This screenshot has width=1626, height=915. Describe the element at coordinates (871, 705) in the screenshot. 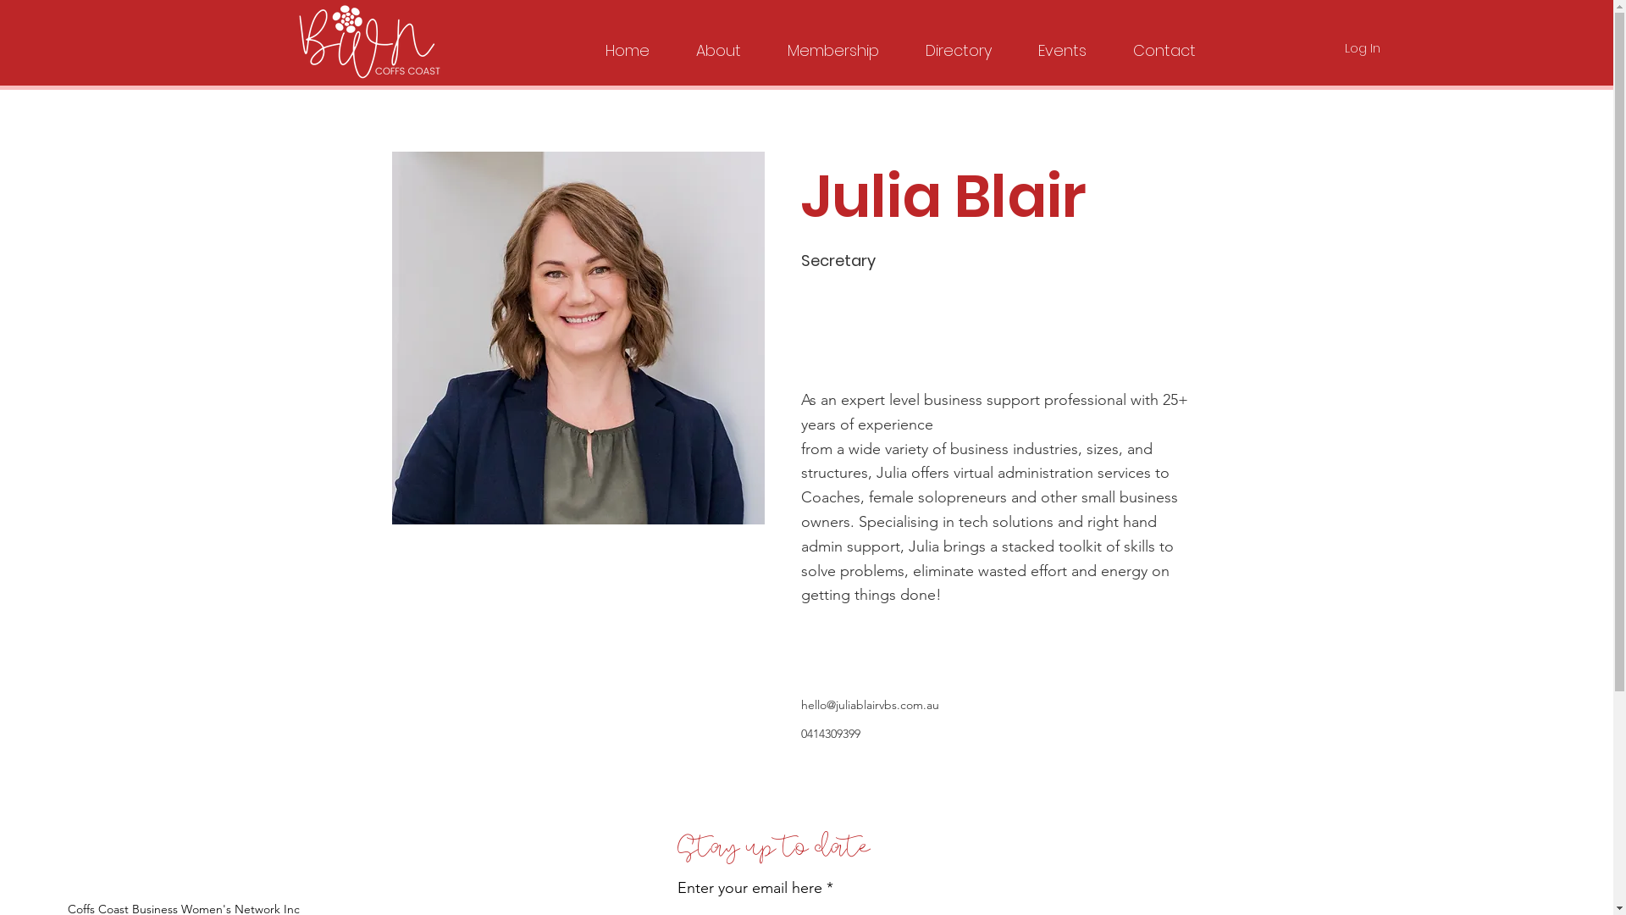

I see `hello@juliablairvbs.com.au` at that location.